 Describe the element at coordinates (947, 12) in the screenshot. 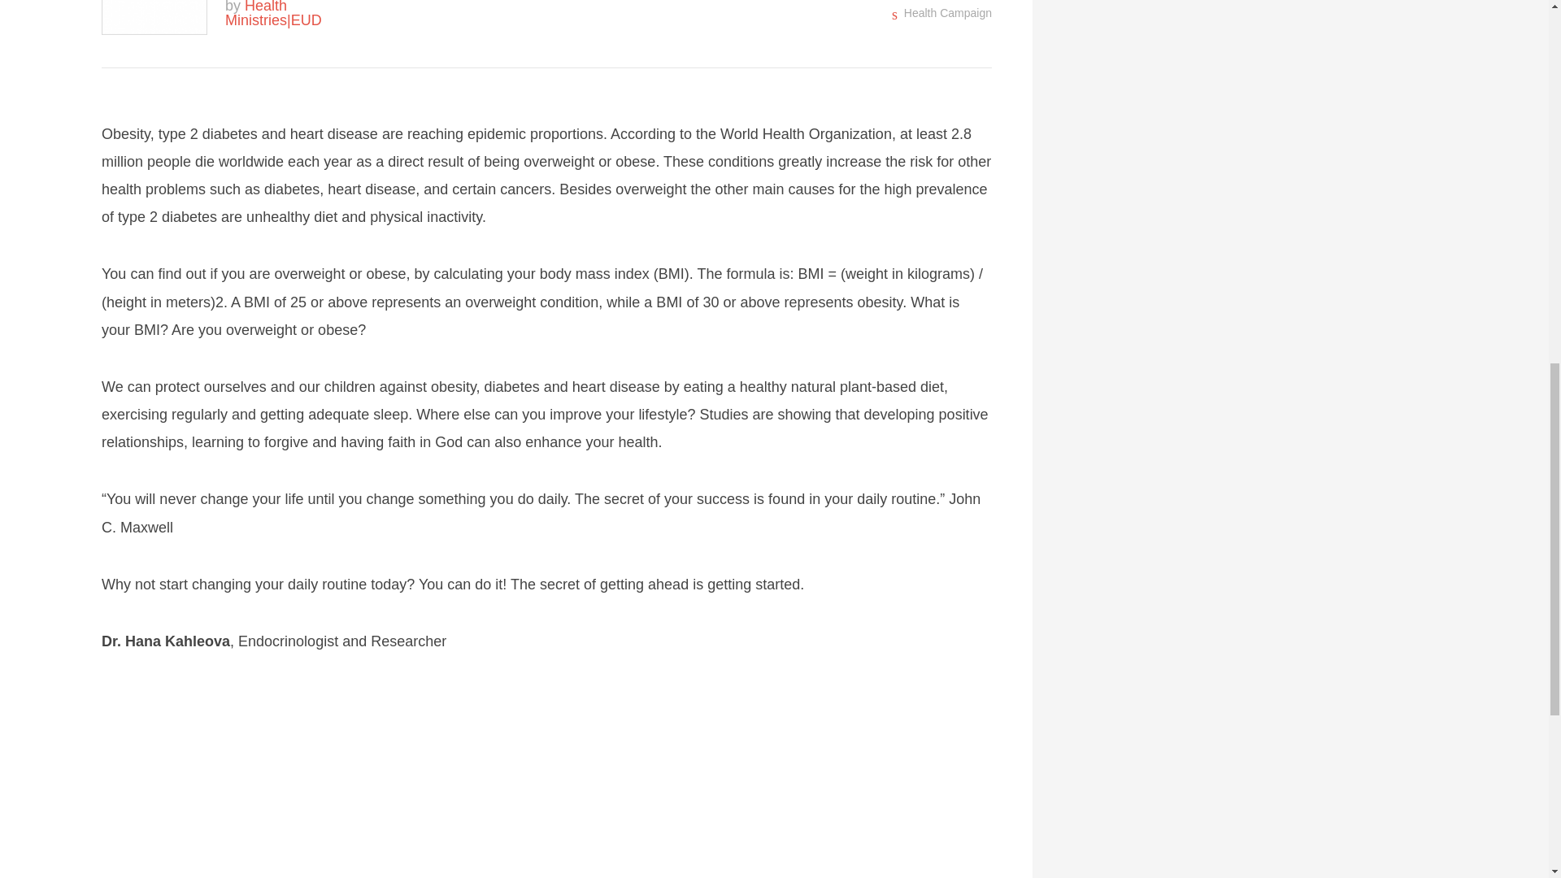

I see `Health Campaign` at that location.